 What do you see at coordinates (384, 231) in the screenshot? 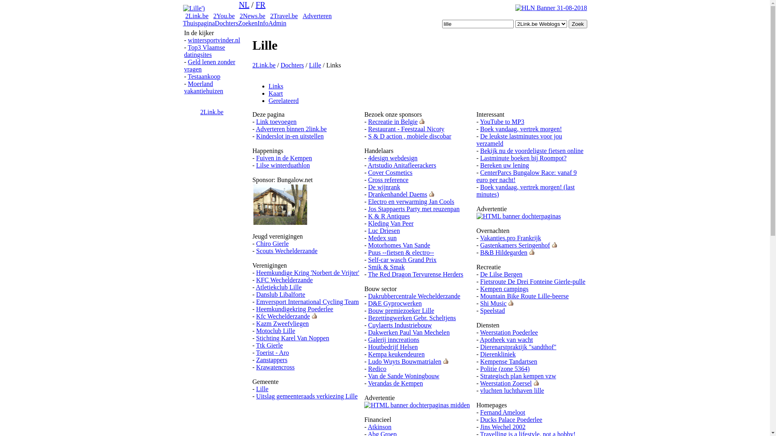
I see `Luc Driesen` at bounding box center [384, 231].